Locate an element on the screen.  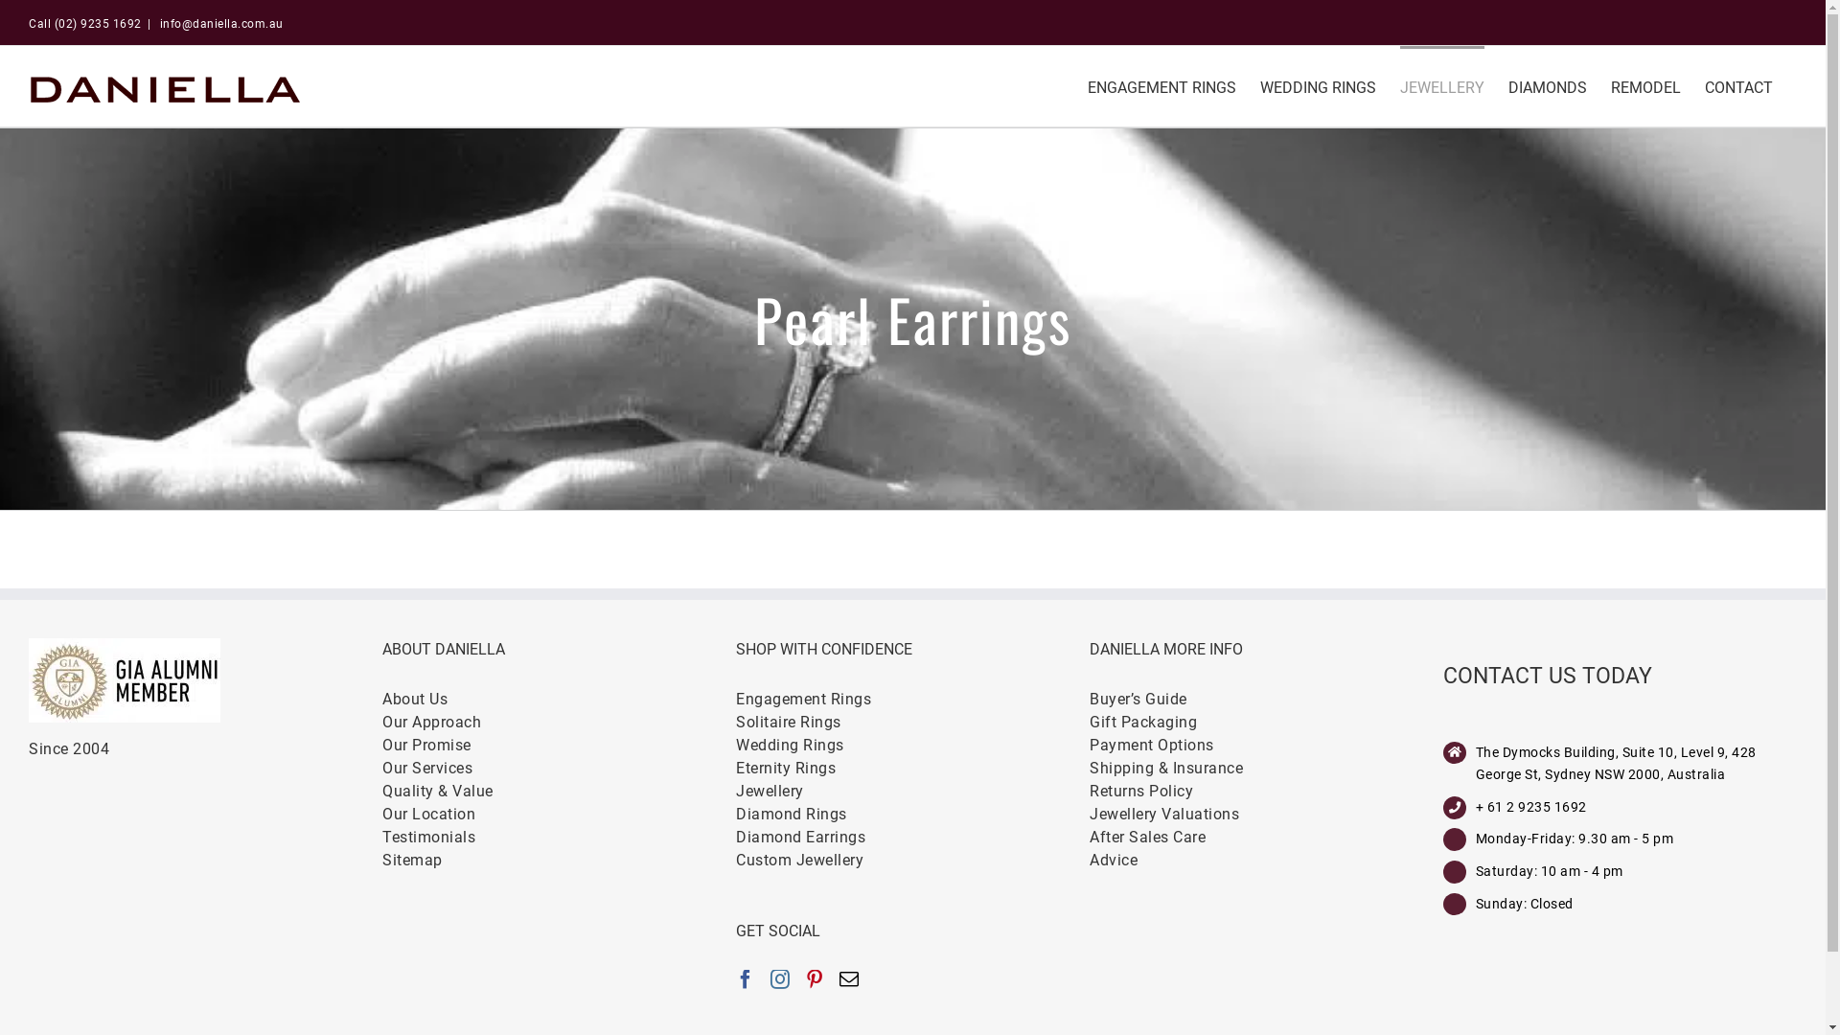
Shipping & Insurance is located at coordinates (1267, 769).